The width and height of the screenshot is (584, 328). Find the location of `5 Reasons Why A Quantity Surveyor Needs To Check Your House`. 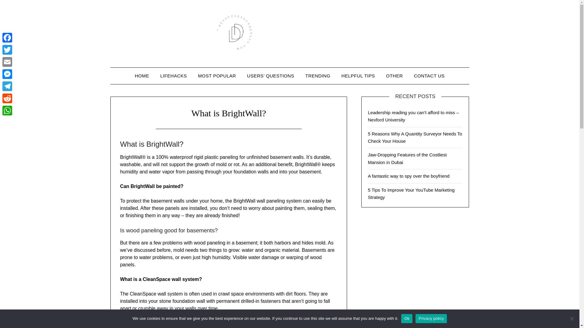

5 Reasons Why A Quantity Surveyor Needs To Check Your House is located at coordinates (415, 137).